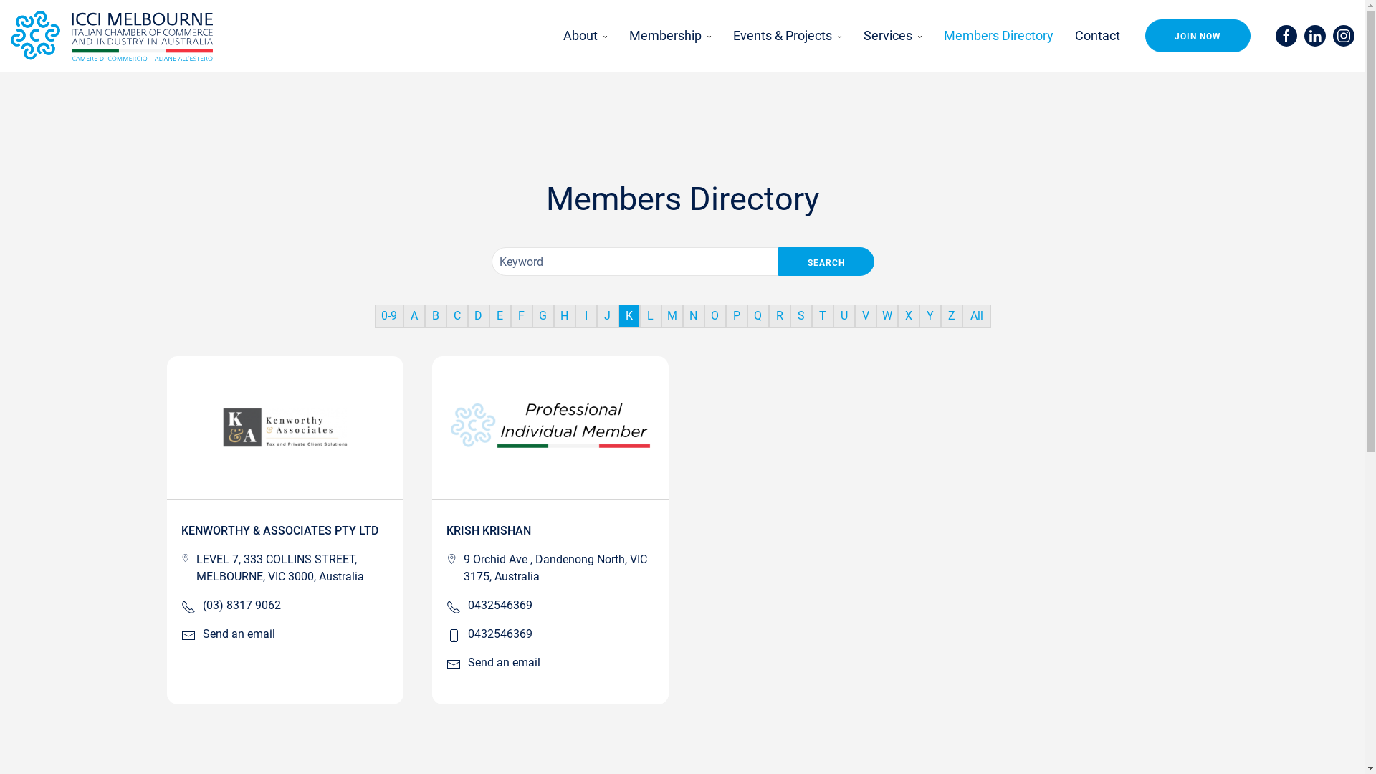 The image size is (1376, 774). What do you see at coordinates (822, 316) in the screenshot?
I see `T` at bounding box center [822, 316].